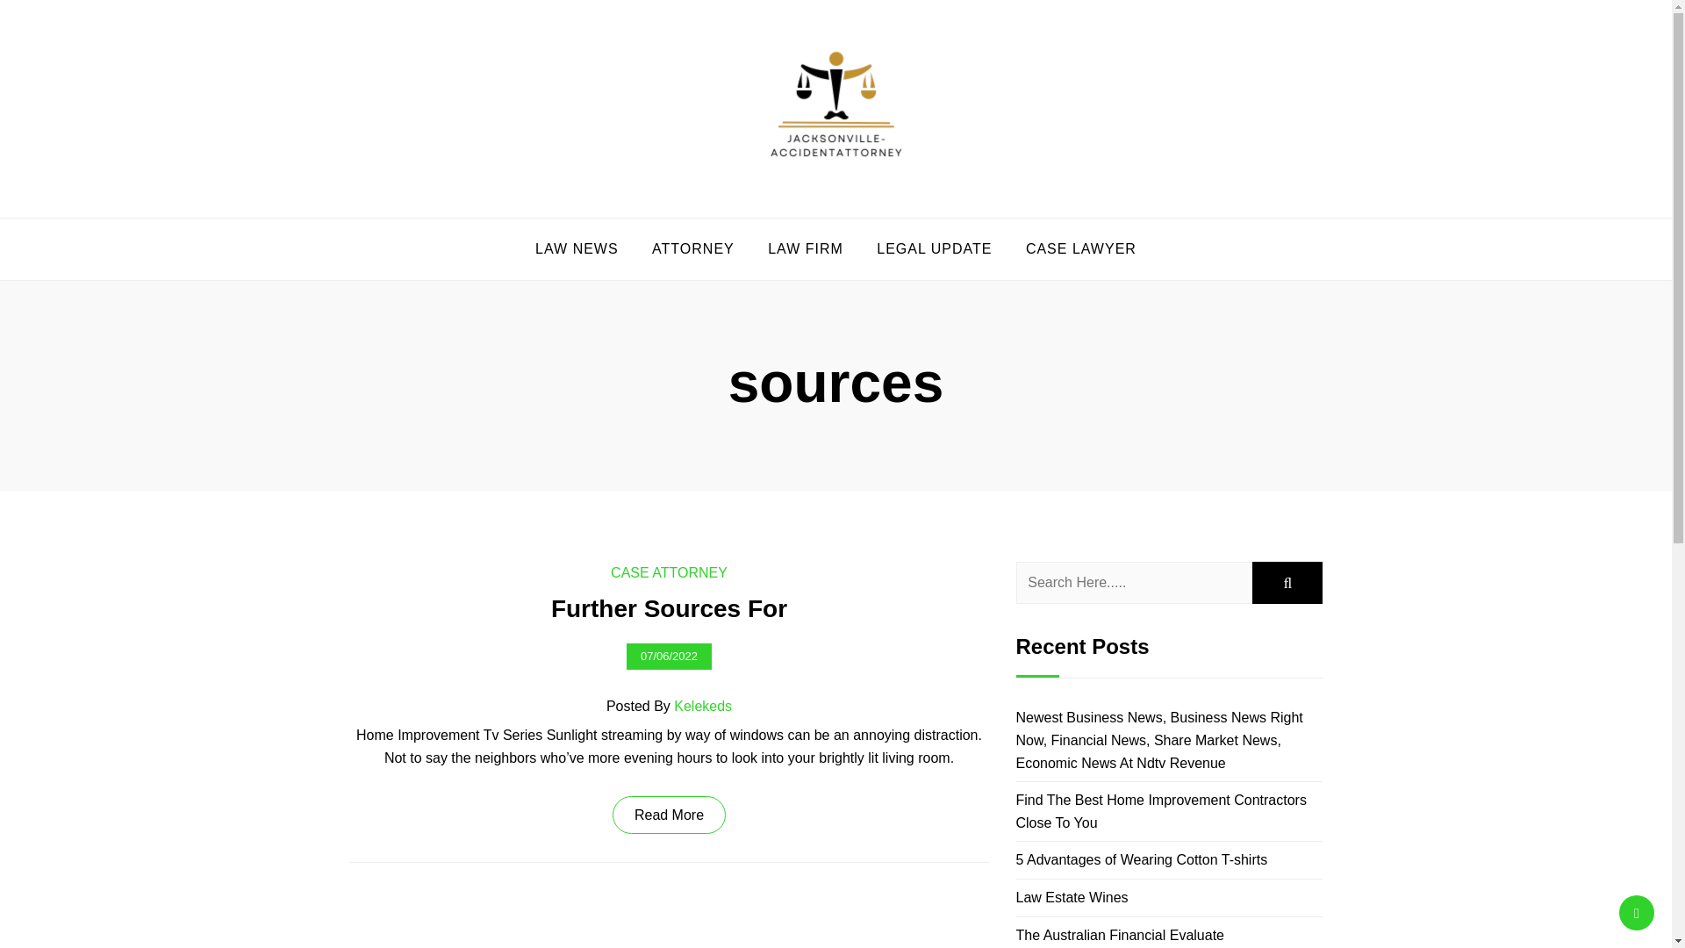  What do you see at coordinates (1161, 811) in the screenshot?
I see `Find The Best Home Improvement Contractors Close To You` at bounding box center [1161, 811].